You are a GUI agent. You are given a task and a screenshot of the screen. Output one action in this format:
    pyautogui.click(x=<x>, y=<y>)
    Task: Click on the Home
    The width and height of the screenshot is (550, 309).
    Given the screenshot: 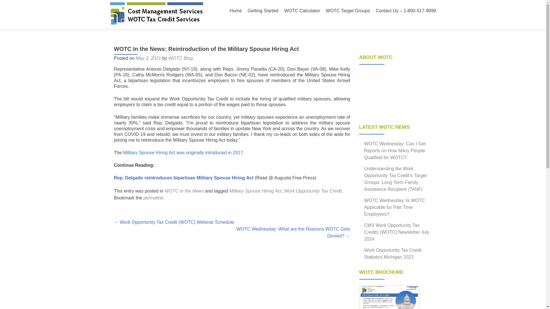 What is the action you would take?
    pyautogui.click(x=236, y=11)
    